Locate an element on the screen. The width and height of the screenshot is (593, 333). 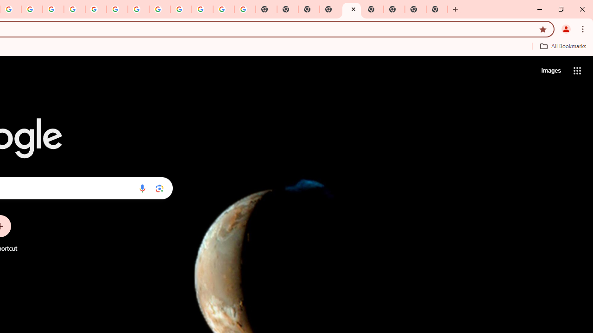
Bookmark this tab is located at coordinates (543, 29).